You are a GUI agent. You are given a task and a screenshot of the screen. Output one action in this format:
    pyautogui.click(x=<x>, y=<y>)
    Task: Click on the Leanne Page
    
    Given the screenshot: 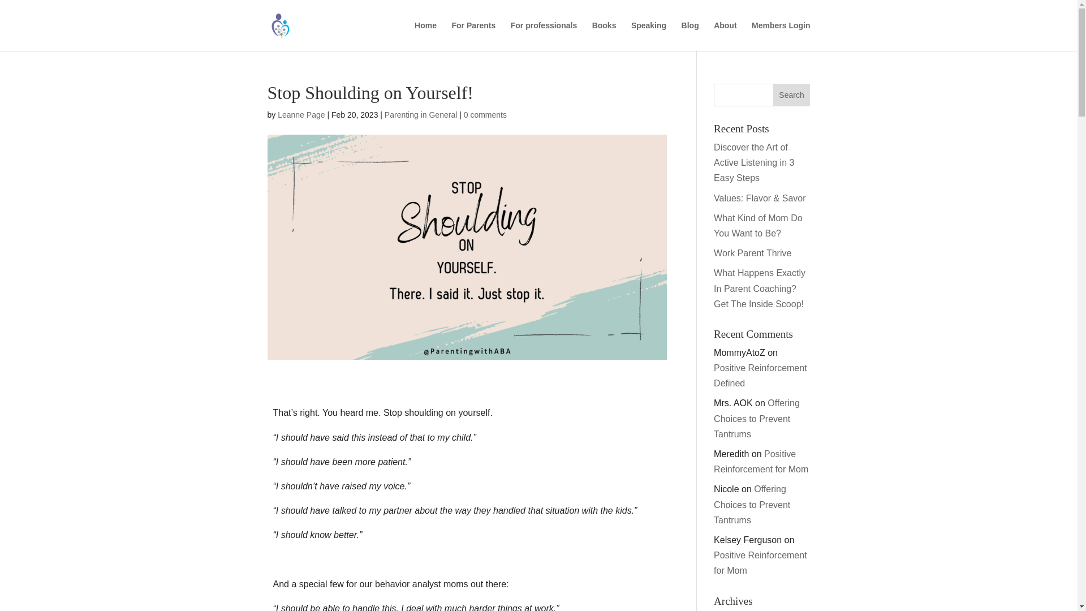 What is the action you would take?
    pyautogui.click(x=301, y=114)
    